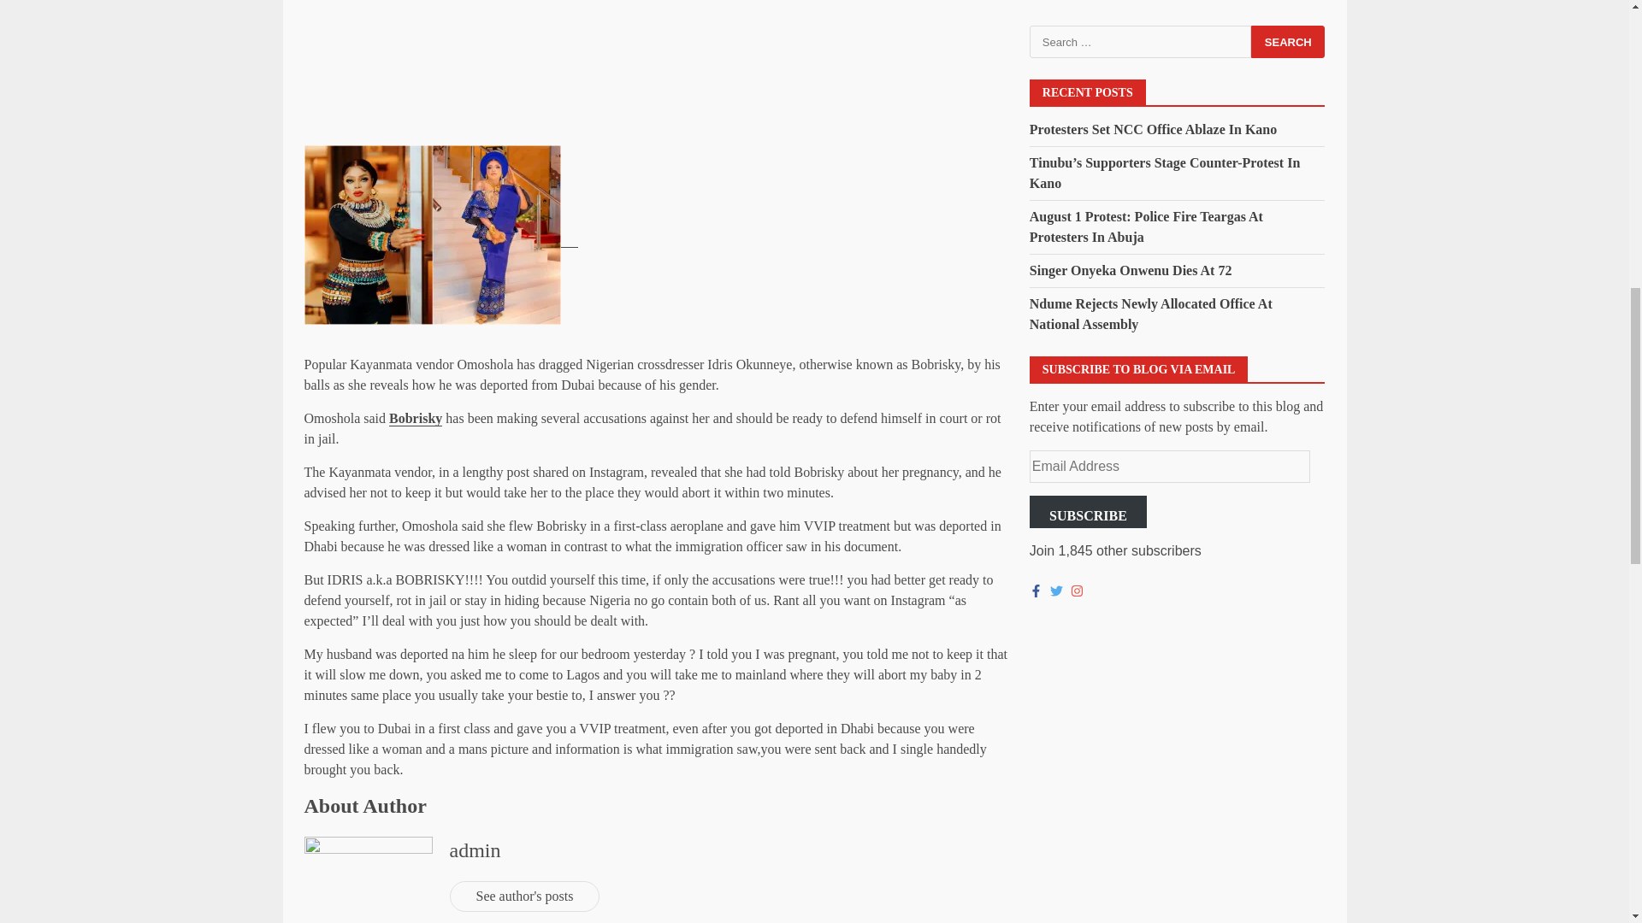  What do you see at coordinates (416, 418) in the screenshot?
I see `Bobrisky` at bounding box center [416, 418].